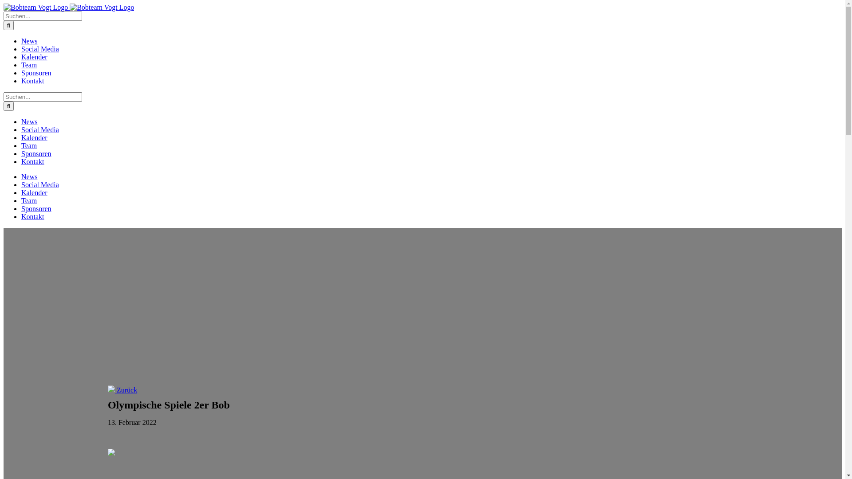 The width and height of the screenshot is (852, 479). What do you see at coordinates (36, 153) in the screenshot?
I see `Sponsoren` at bounding box center [36, 153].